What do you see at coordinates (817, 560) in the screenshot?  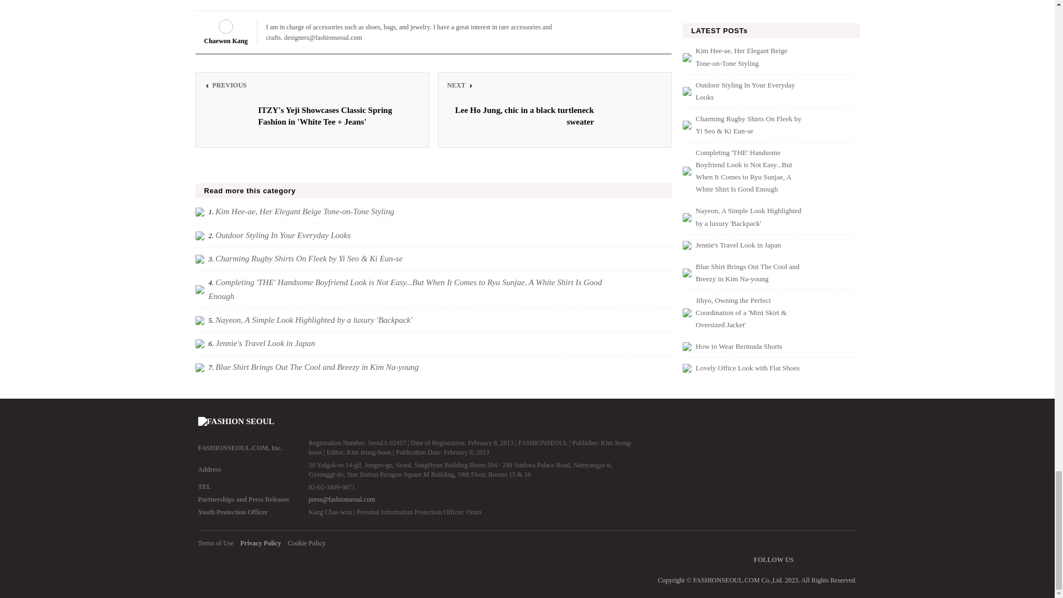 I see `facebook` at bounding box center [817, 560].